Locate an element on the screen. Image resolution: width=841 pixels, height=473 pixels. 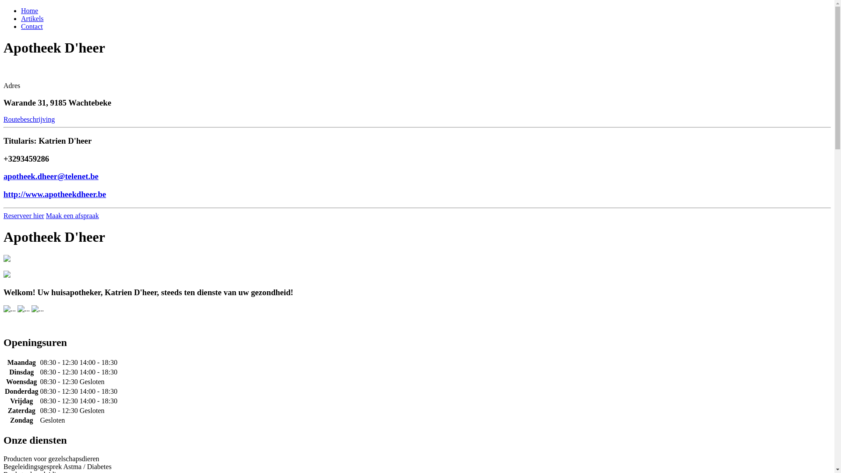
Contact is located at coordinates (32, 26).